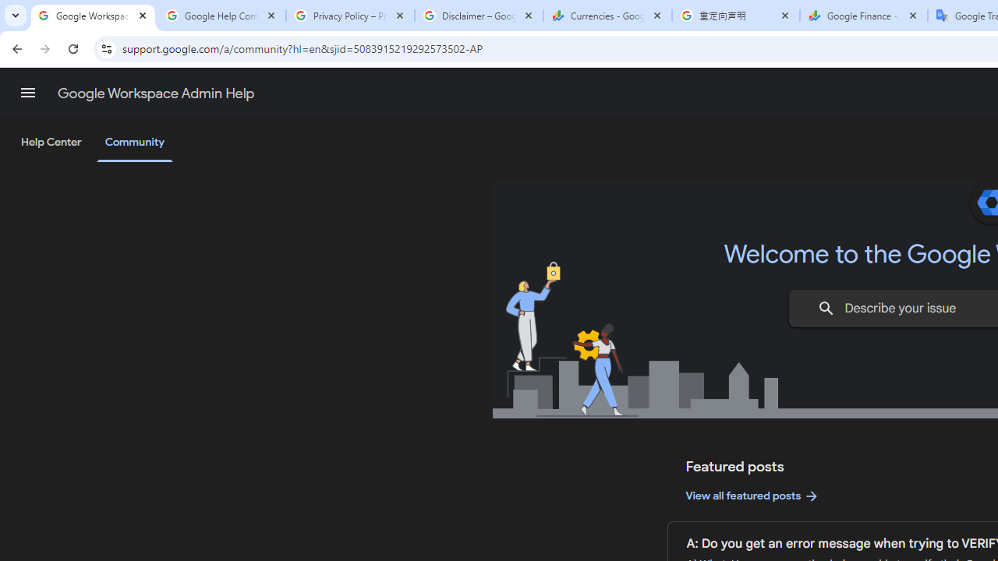  I want to click on Folders, so click(767, 175).